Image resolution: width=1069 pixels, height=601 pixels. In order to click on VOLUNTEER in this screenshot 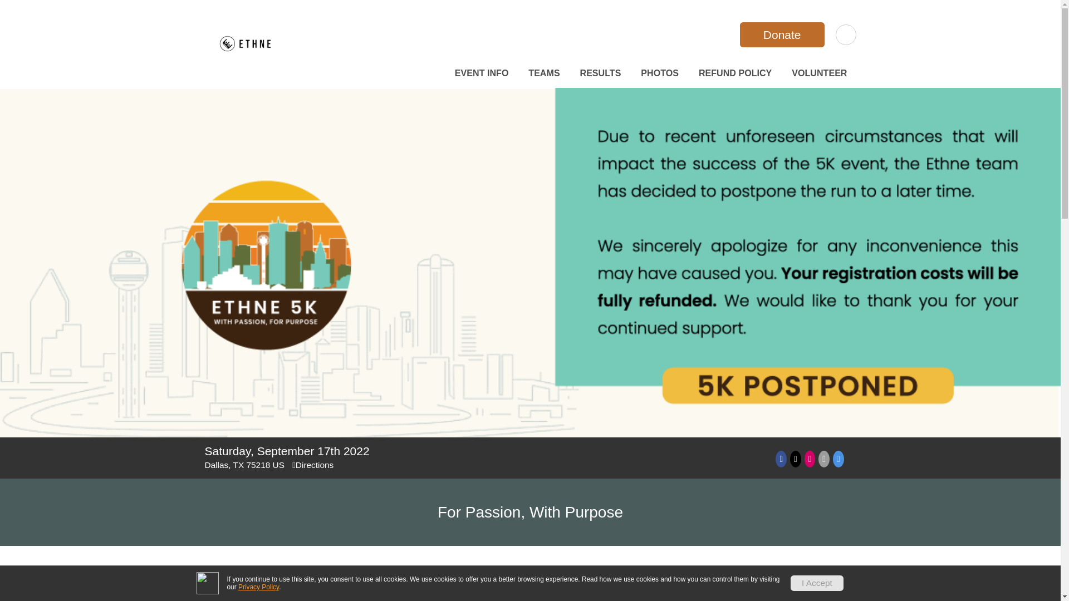, I will do `click(818, 72)`.